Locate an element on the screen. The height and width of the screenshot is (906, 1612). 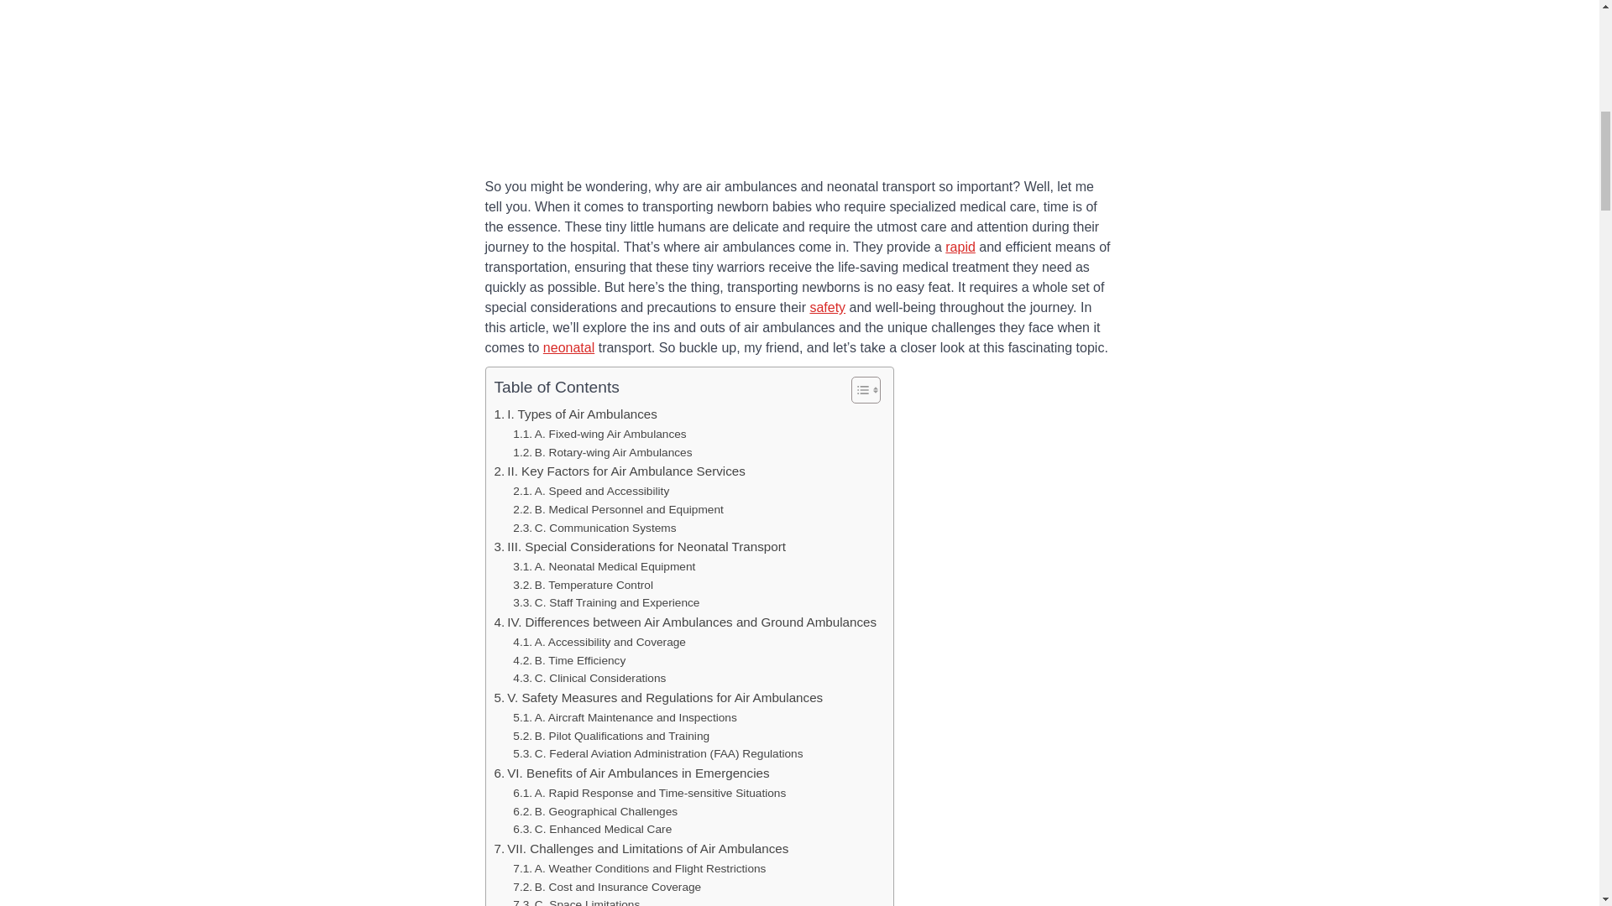
B. Medical Personnel and Equipment is located at coordinates (618, 510).